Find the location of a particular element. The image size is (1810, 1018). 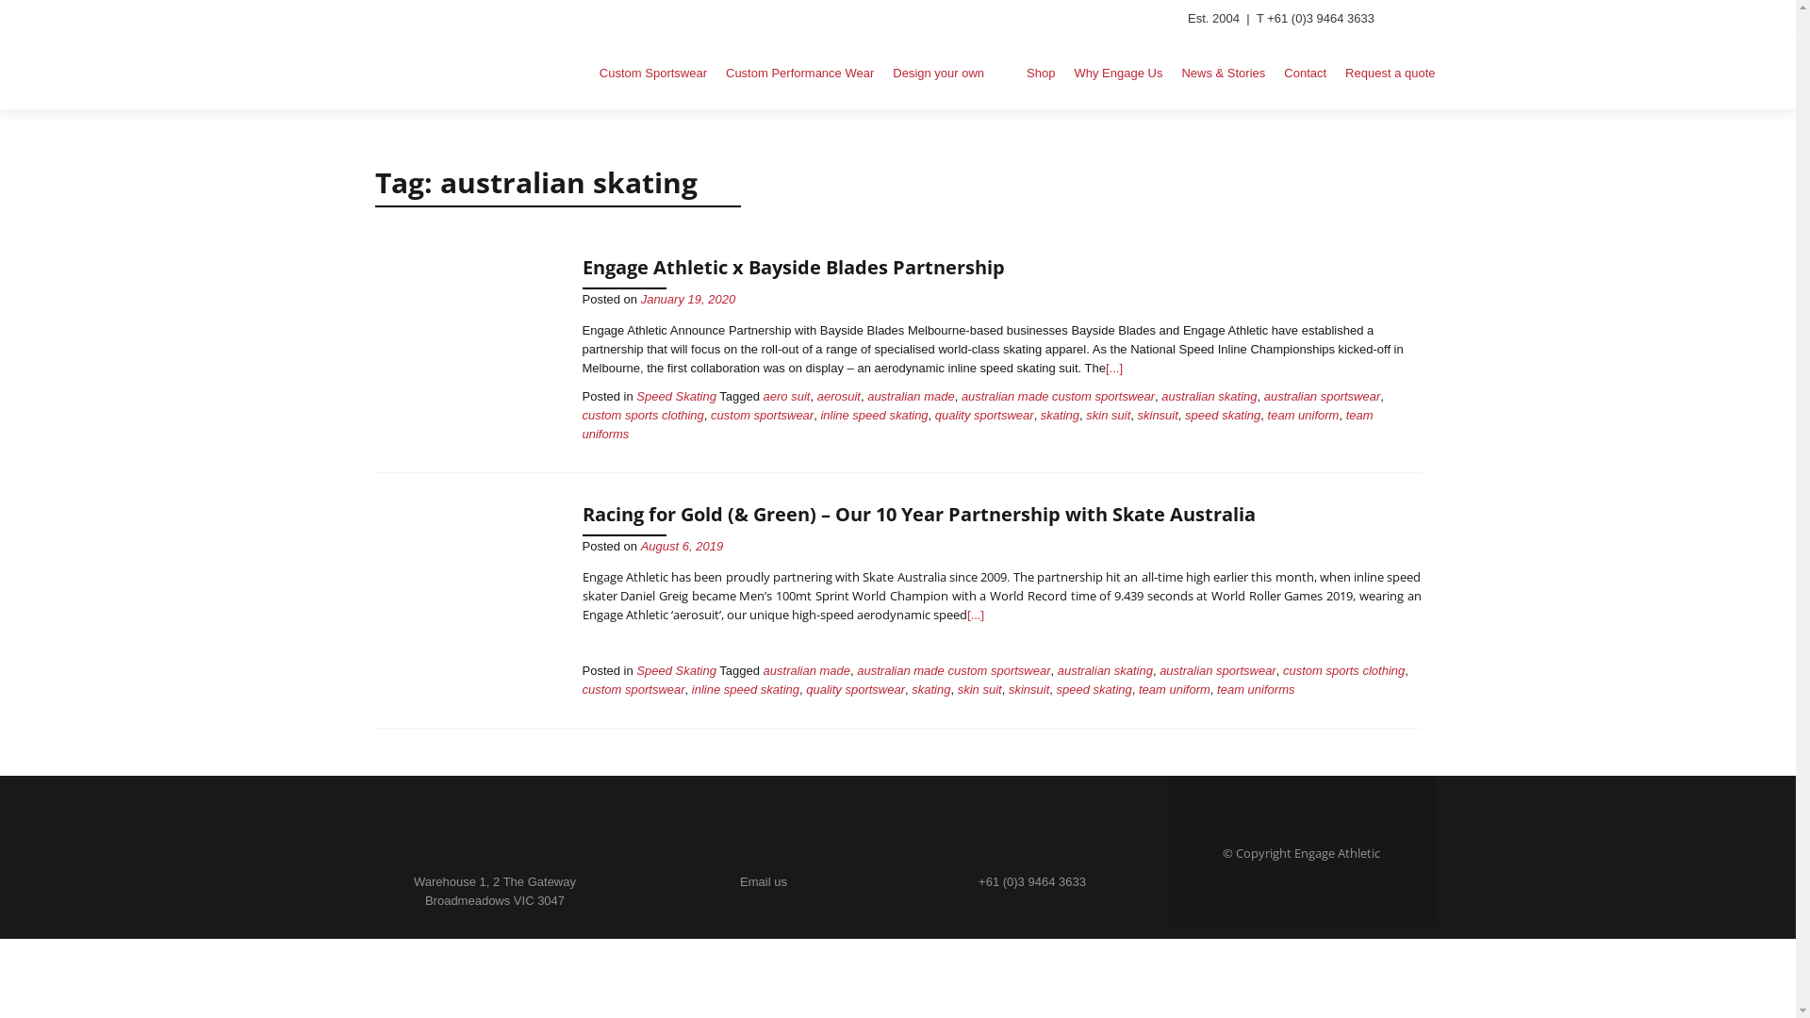

skating is located at coordinates (1060, 414).